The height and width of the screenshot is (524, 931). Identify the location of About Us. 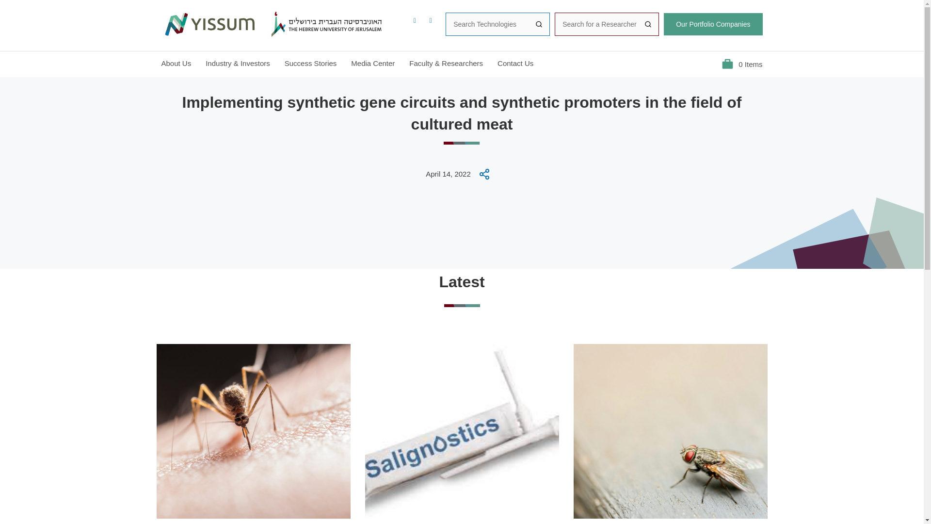
(176, 63).